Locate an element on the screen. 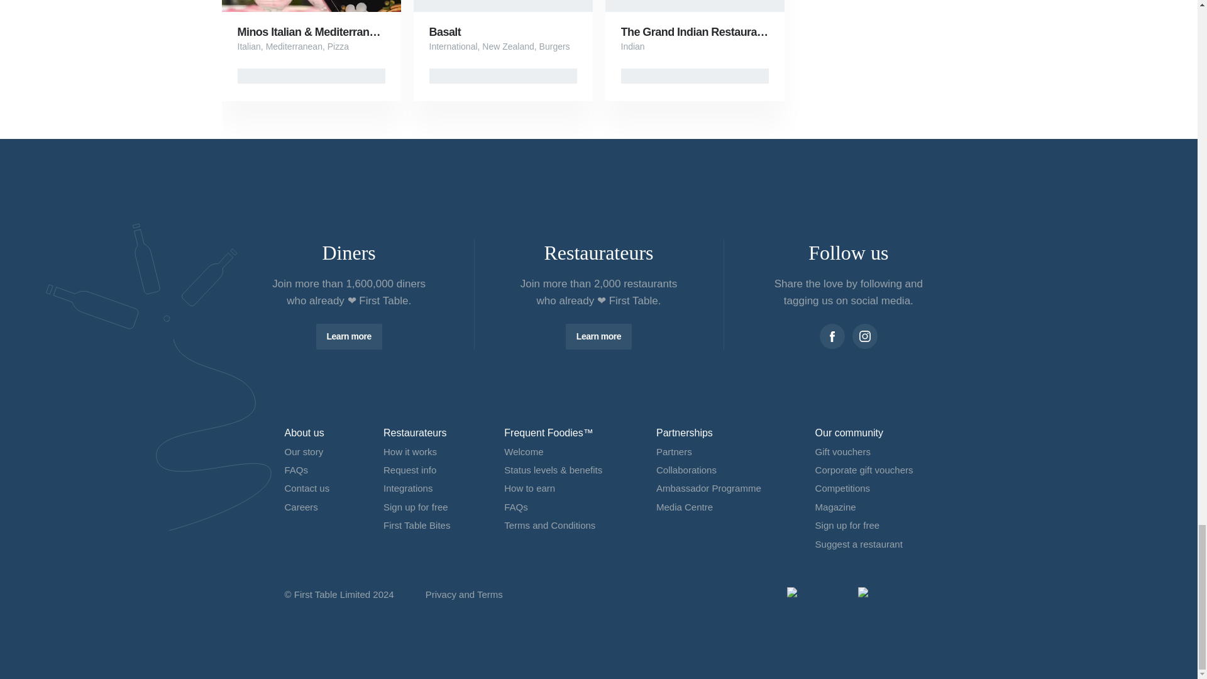 The height and width of the screenshot is (679, 1207). Integrations is located at coordinates (407, 488).